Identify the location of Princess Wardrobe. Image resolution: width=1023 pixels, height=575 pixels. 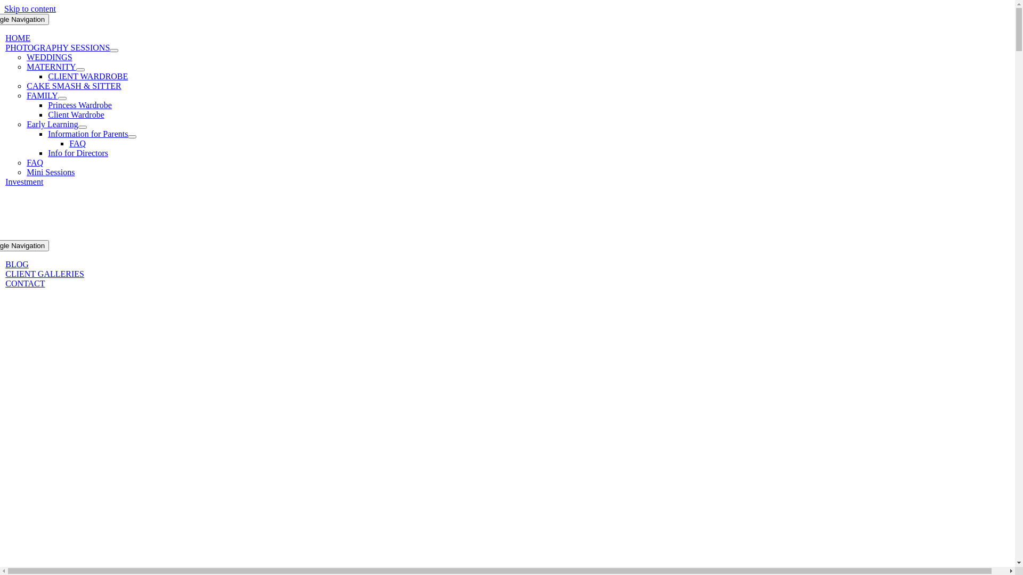
(80, 105).